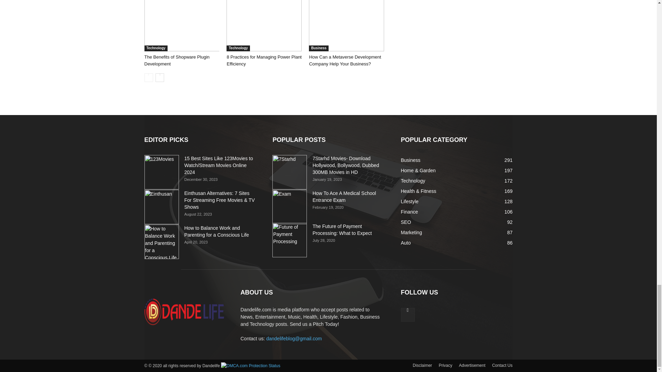 The height and width of the screenshot is (372, 662). I want to click on 8 Practices for Managing Power Plant Efficiency, so click(264, 60).